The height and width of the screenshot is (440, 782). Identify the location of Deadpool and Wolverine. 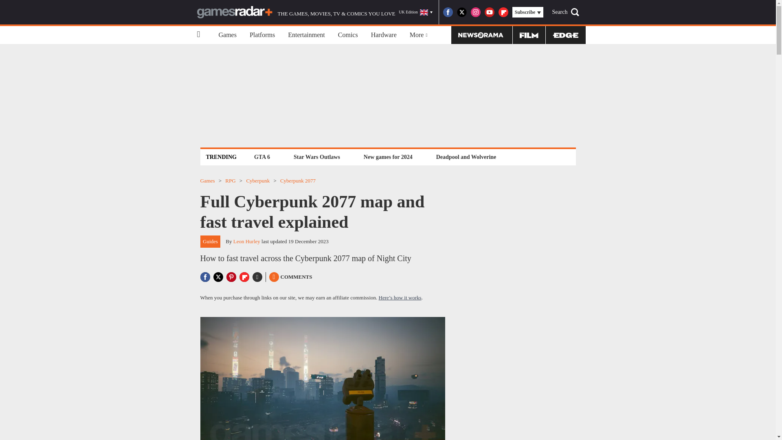
(466, 157).